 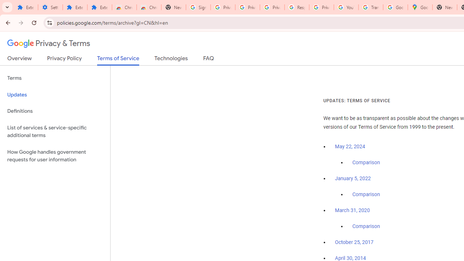 What do you see at coordinates (25, 7) in the screenshot?
I see `Extensions` at bounding box center [25, 7].